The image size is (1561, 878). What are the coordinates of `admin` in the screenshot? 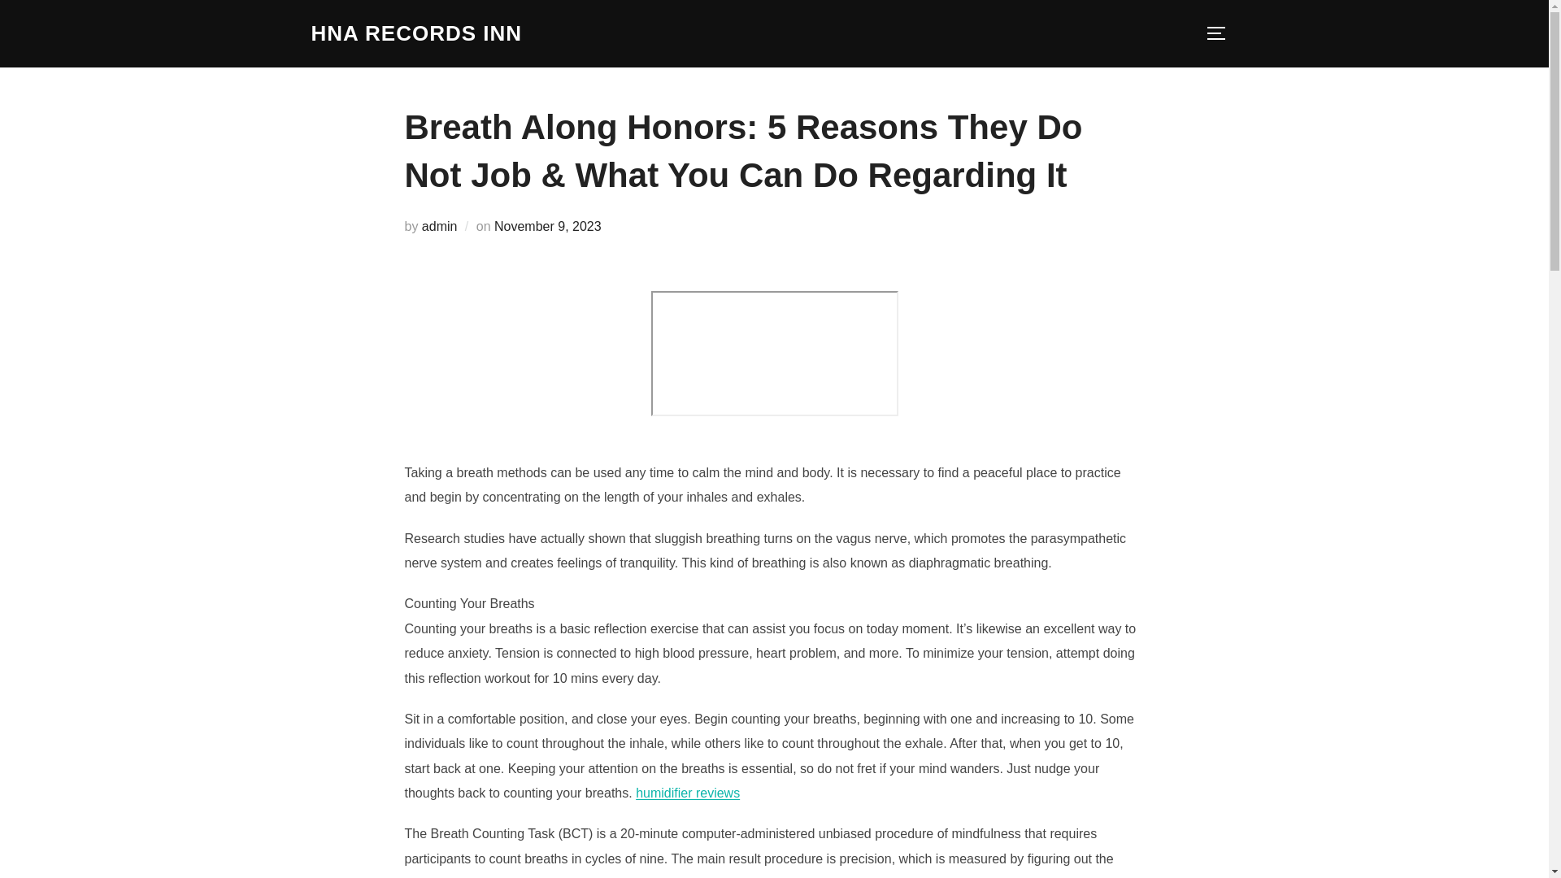 It's located at (439, 226).